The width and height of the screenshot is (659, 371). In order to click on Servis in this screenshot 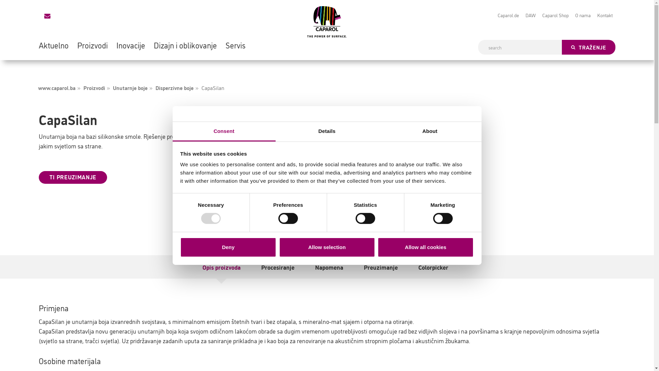, I will do `click(235, 45)`.